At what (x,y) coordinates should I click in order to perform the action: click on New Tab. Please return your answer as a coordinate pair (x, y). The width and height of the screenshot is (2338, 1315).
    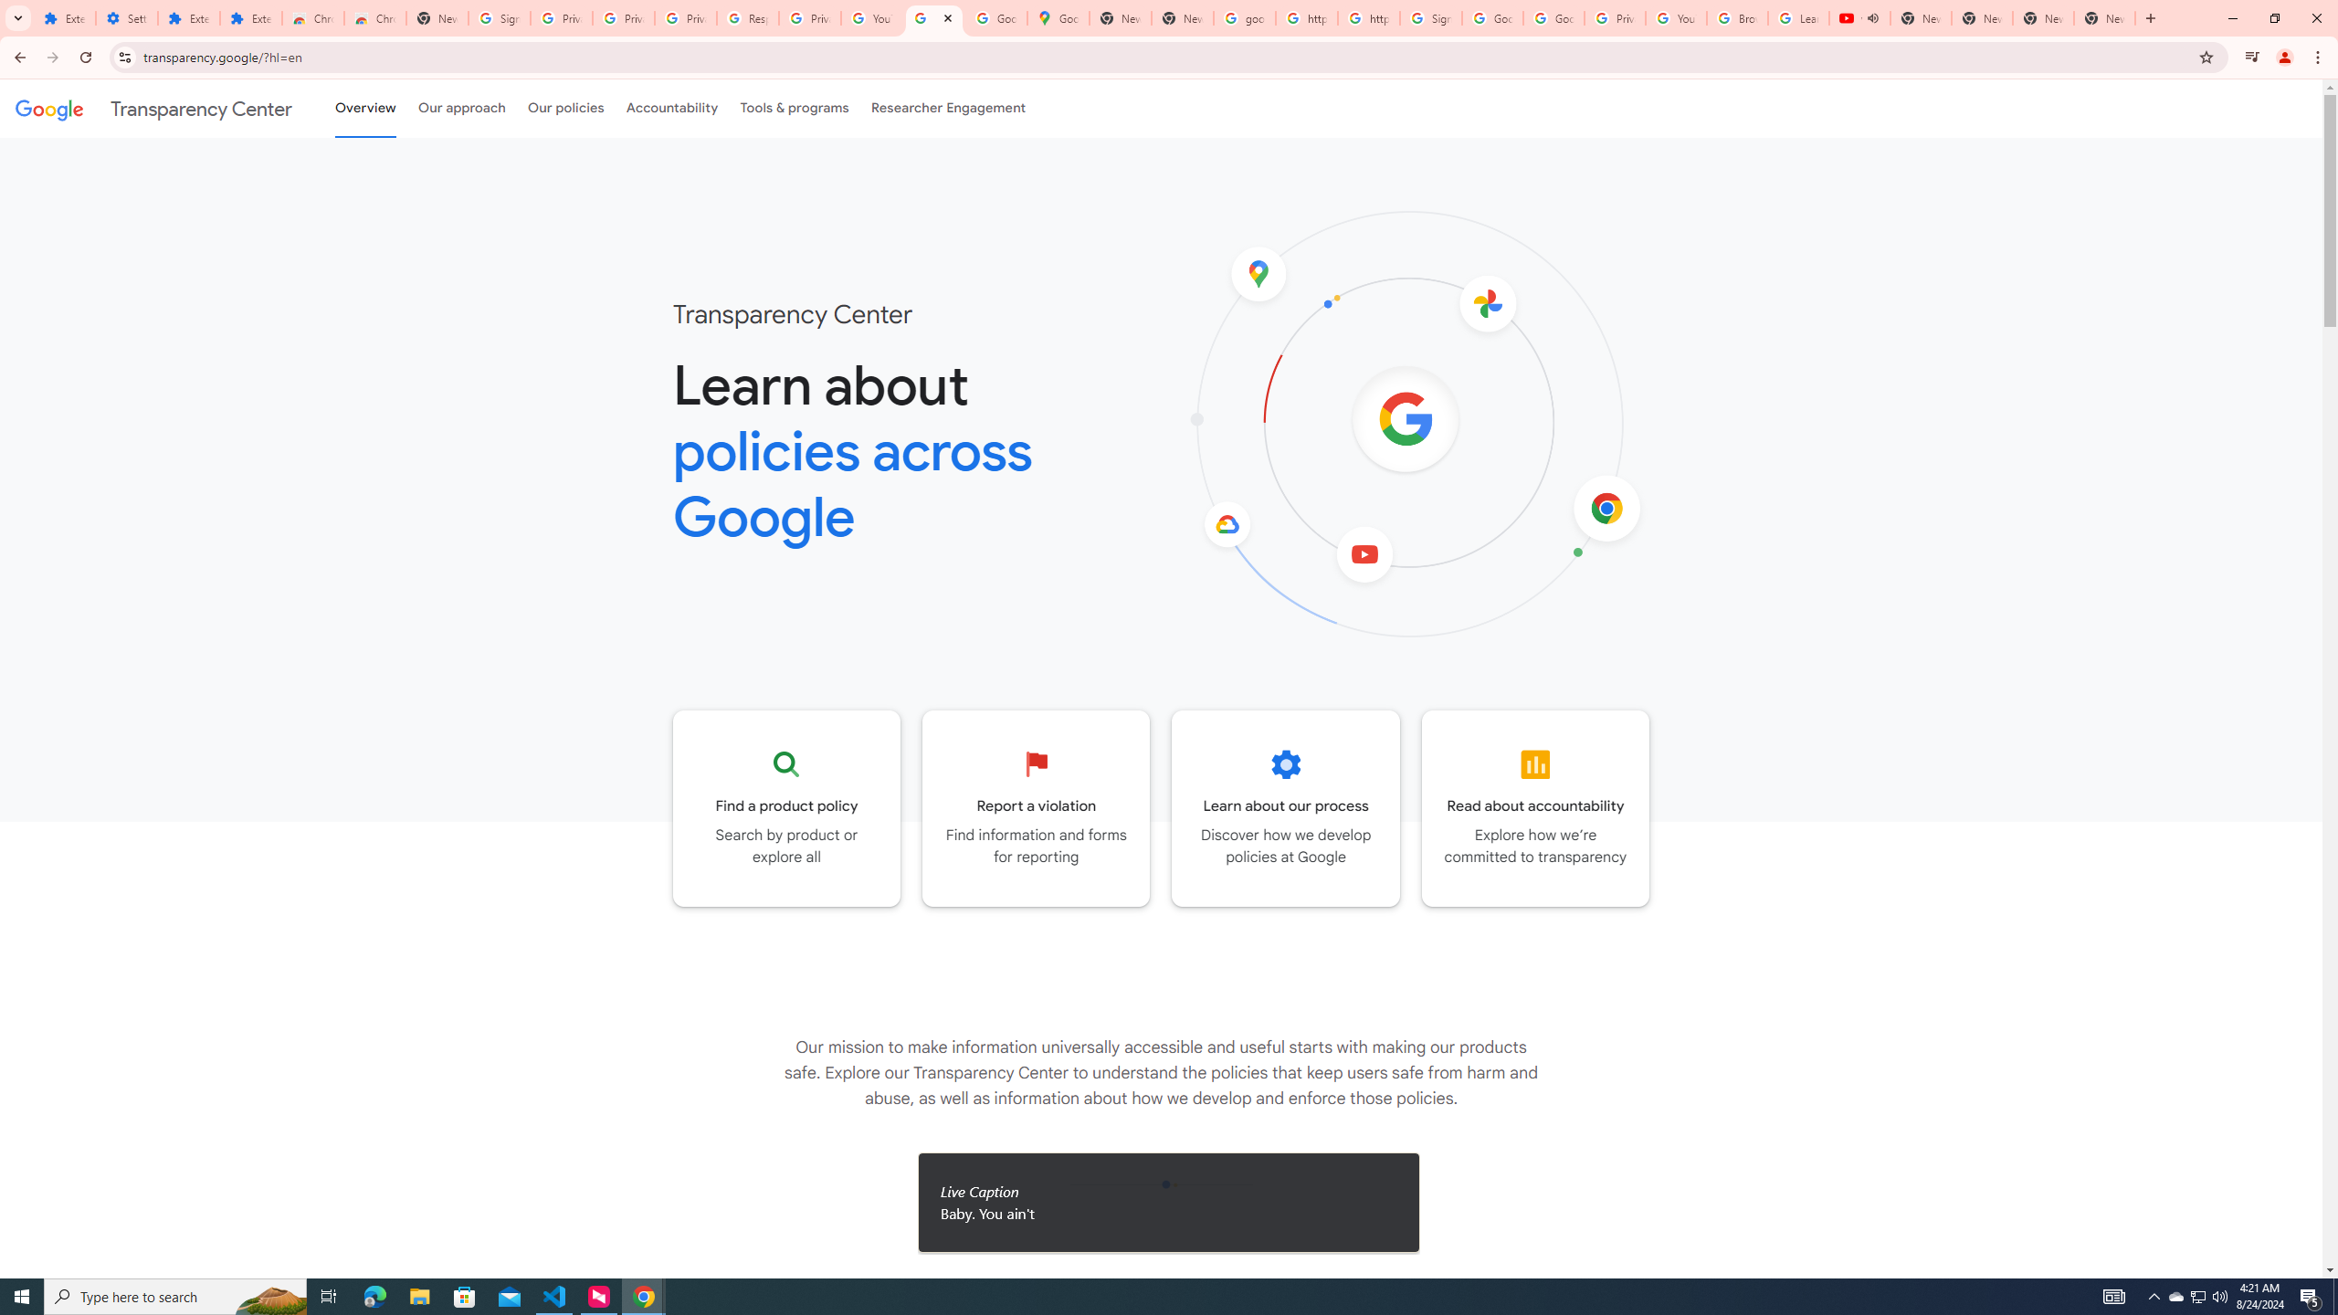
    Looking at the image, I should click on (437, 18).